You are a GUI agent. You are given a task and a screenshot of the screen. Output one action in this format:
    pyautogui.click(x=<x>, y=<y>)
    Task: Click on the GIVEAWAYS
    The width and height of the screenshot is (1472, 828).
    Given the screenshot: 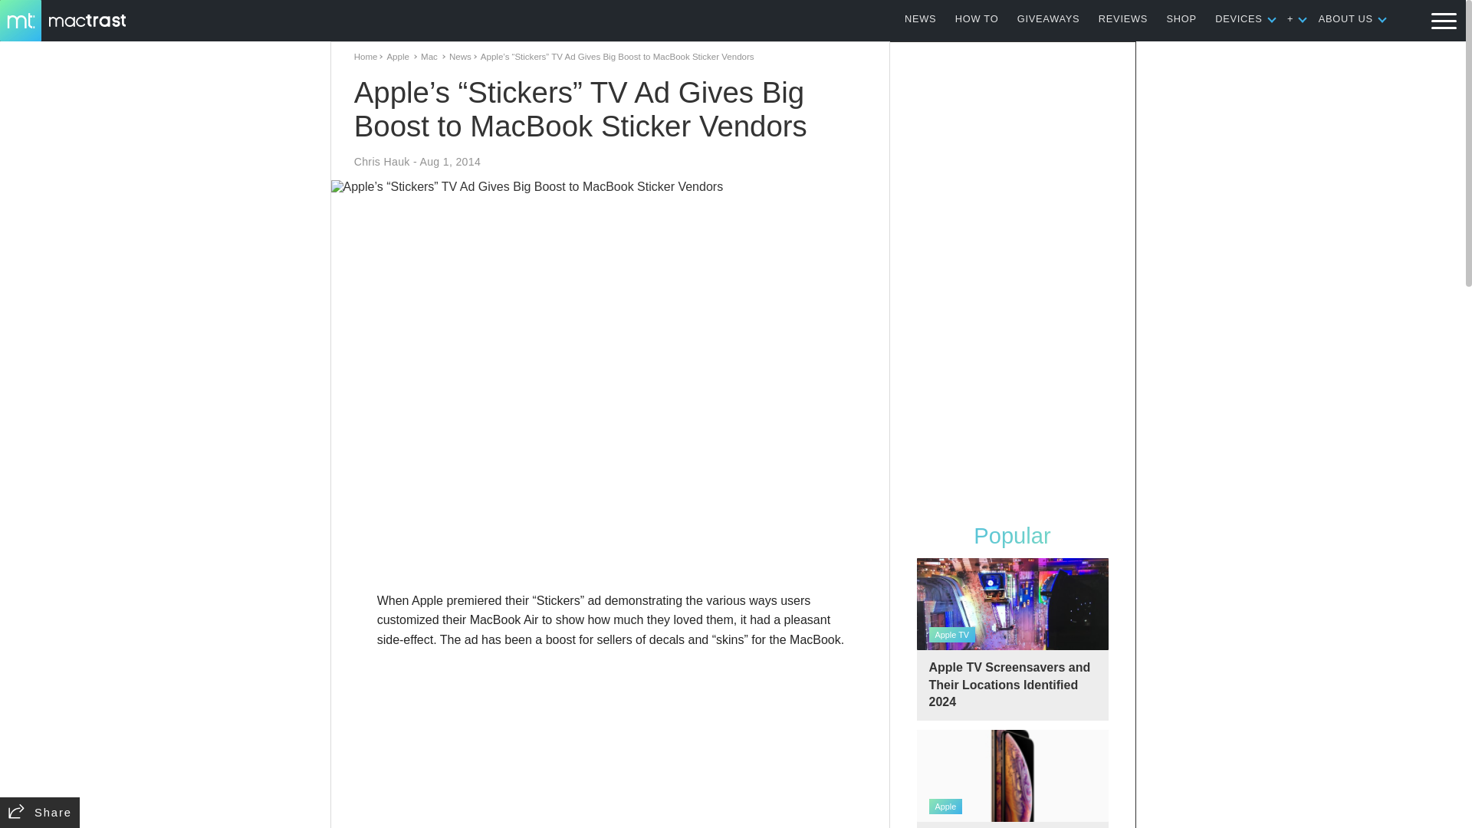 What is the action you would take?
    pyautogui.click(x=1049, y=18)
    